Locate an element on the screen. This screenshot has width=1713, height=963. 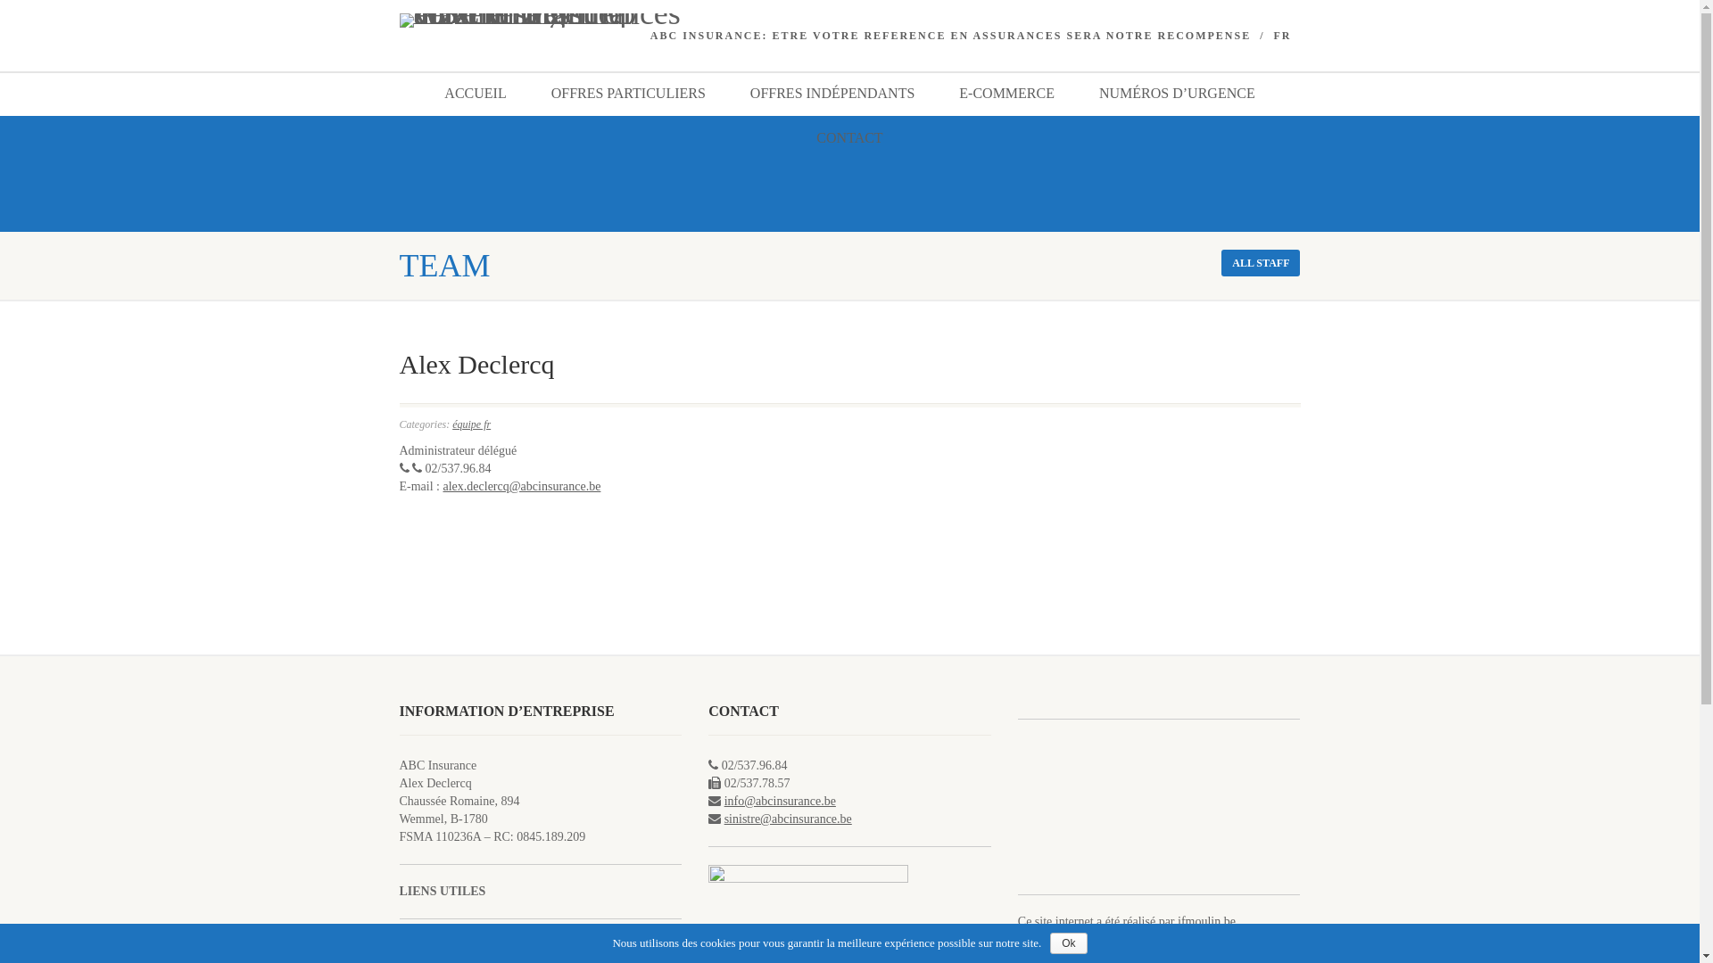
FR is located at coordinates (1283, 36).